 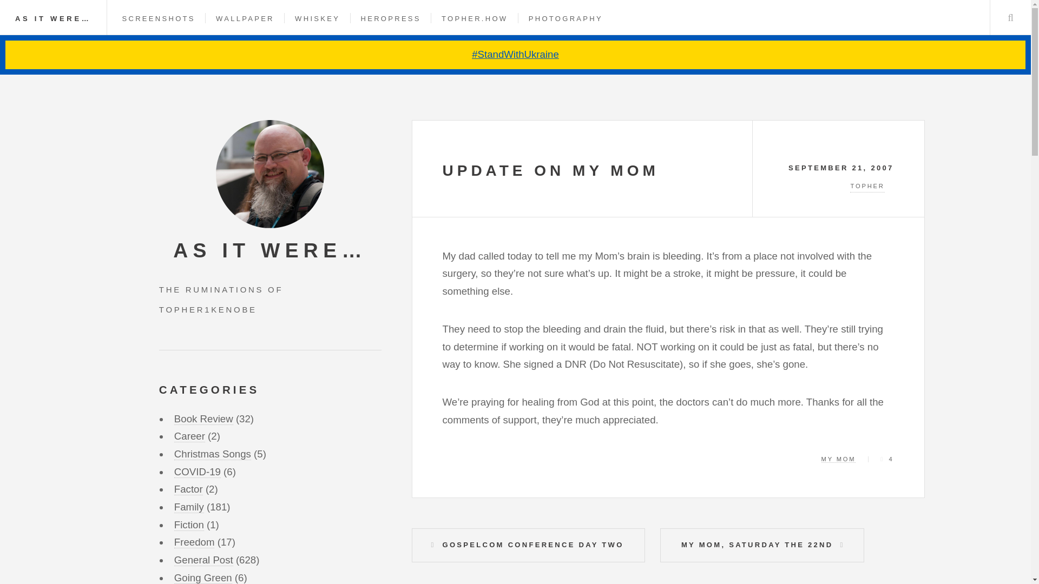 What do you see at coordinates (159, 18) in the screenshot?
I see `SCREENSHOTS` at bounding box center [159, 18].